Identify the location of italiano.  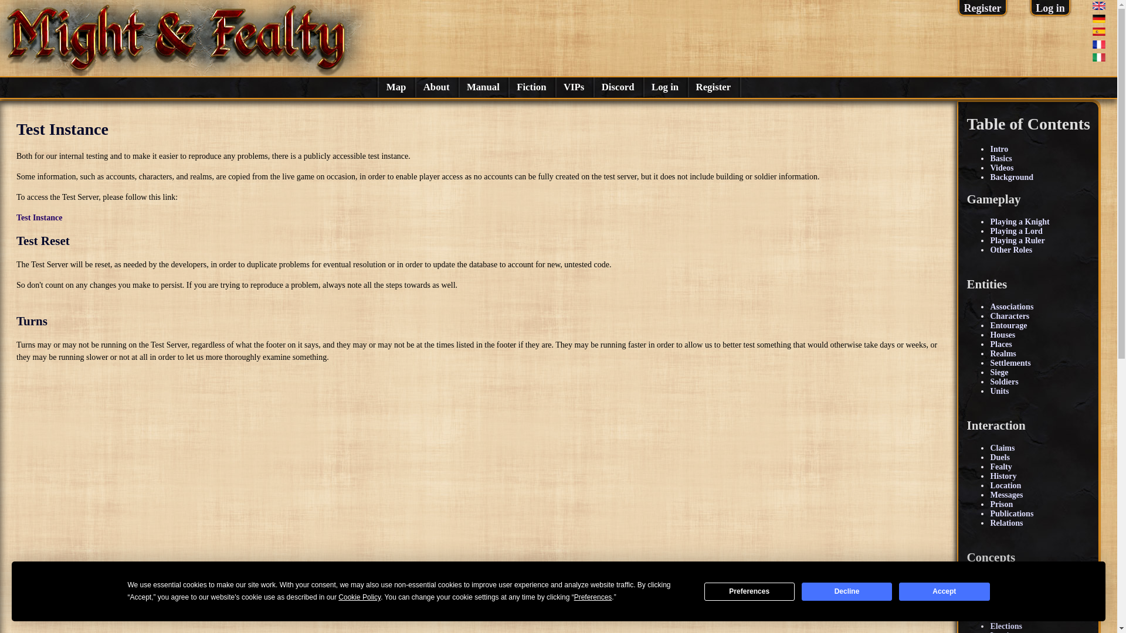
(1099, 57).